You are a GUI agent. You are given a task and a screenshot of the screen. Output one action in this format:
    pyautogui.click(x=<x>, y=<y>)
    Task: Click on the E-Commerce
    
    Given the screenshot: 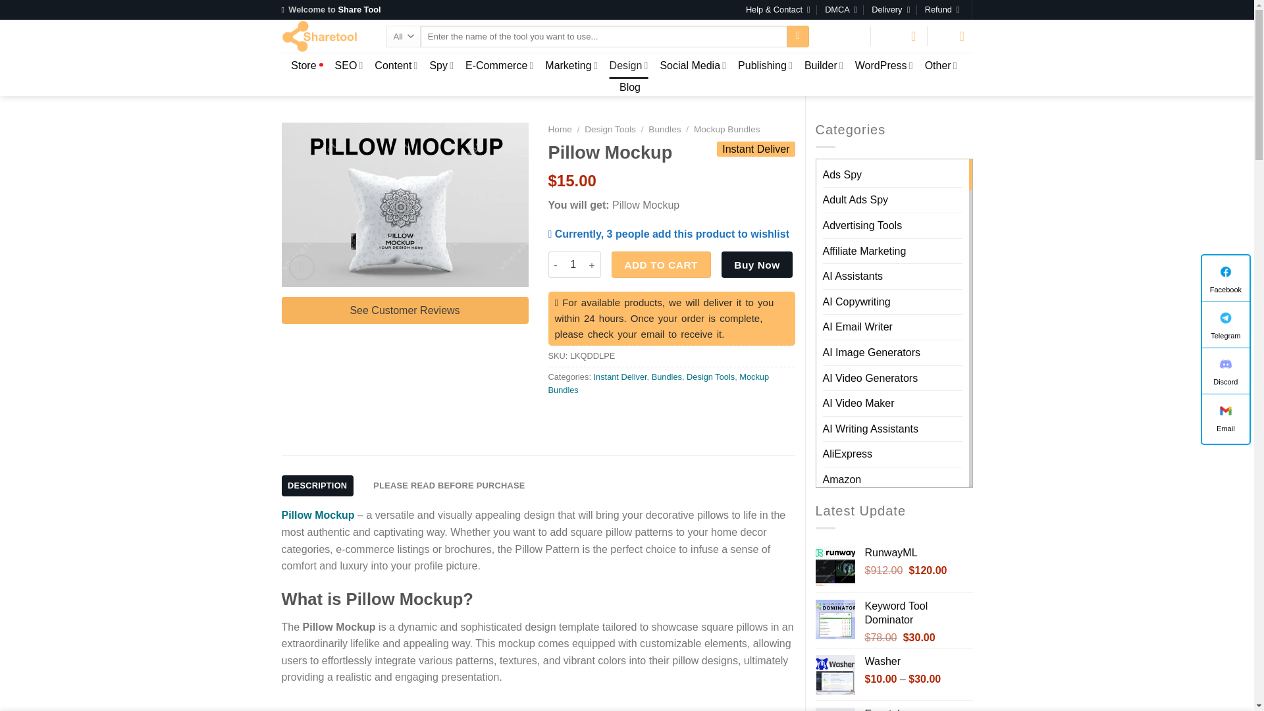 What is the action you would take?
    pyautogui.click(x=499, y=65)
    